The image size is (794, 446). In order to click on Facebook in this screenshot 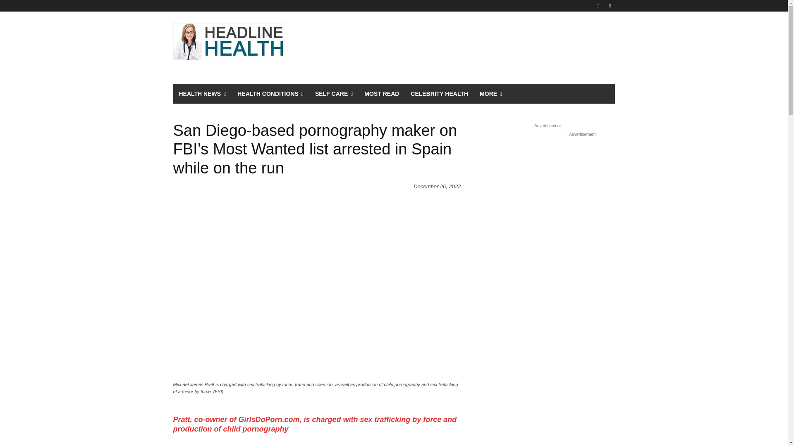, I will do `click(599, 5)`.